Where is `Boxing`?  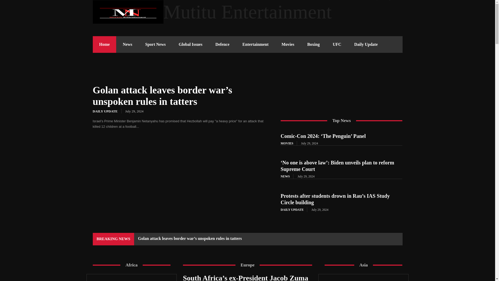
Boxing is located at coordinates (313, 44).